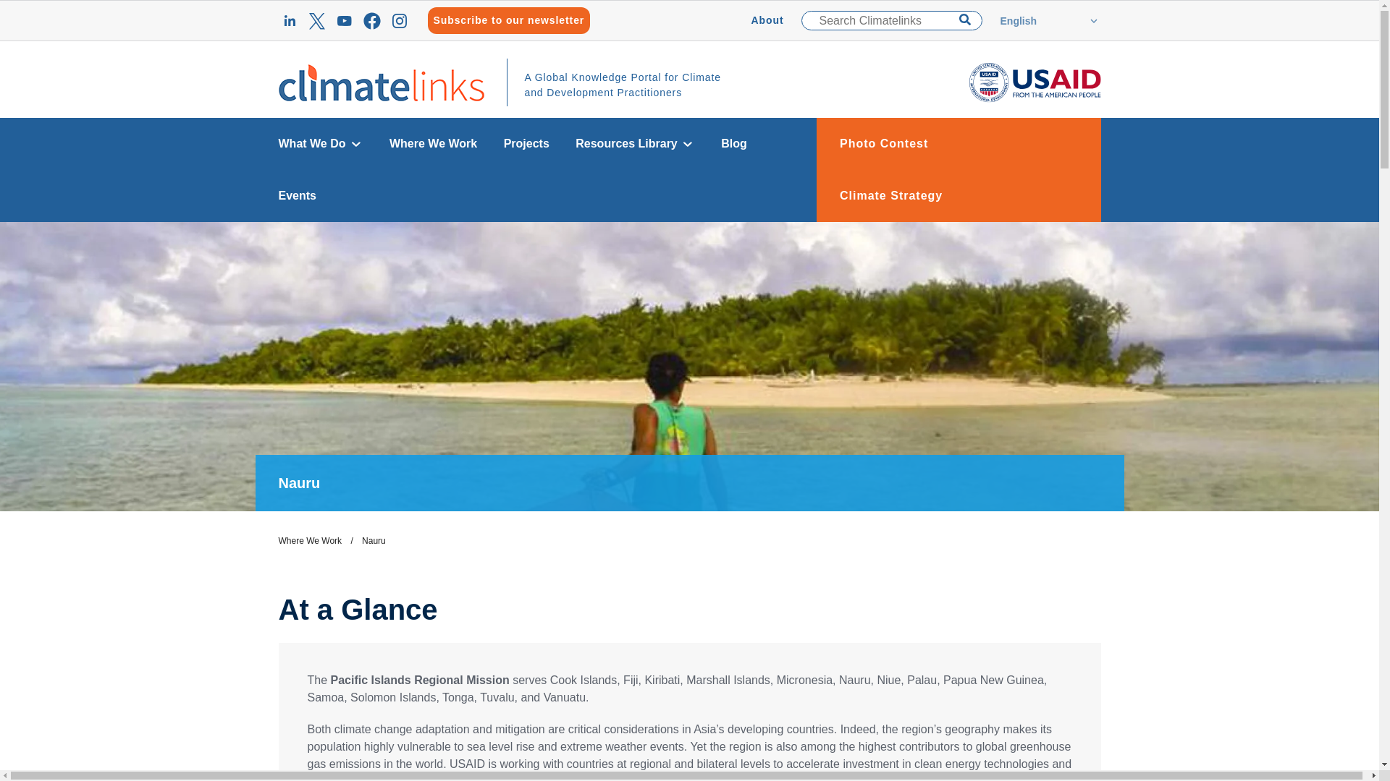 This screenshot has height=781, width=1390. What do you see at coordinates (767, 20) in the screenshot?
I see `About` at bounding box center [767, 20].